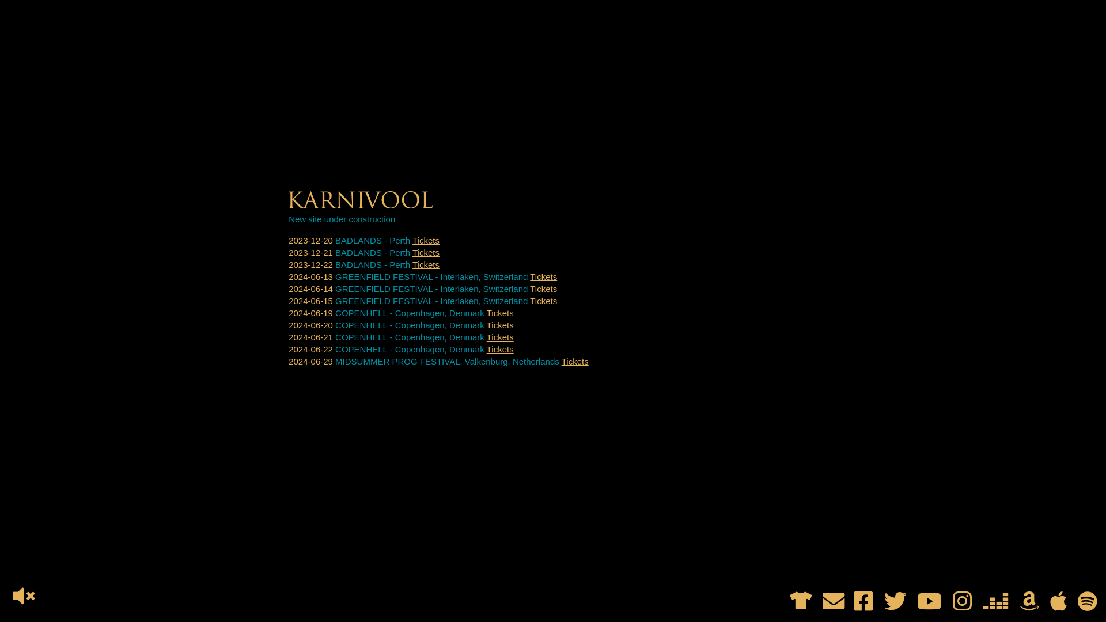 The height and width of the screenshot is (622, 1106). Describe the element at coordinates (544, 289) in the screenshot. I see `Tickets` at that location.